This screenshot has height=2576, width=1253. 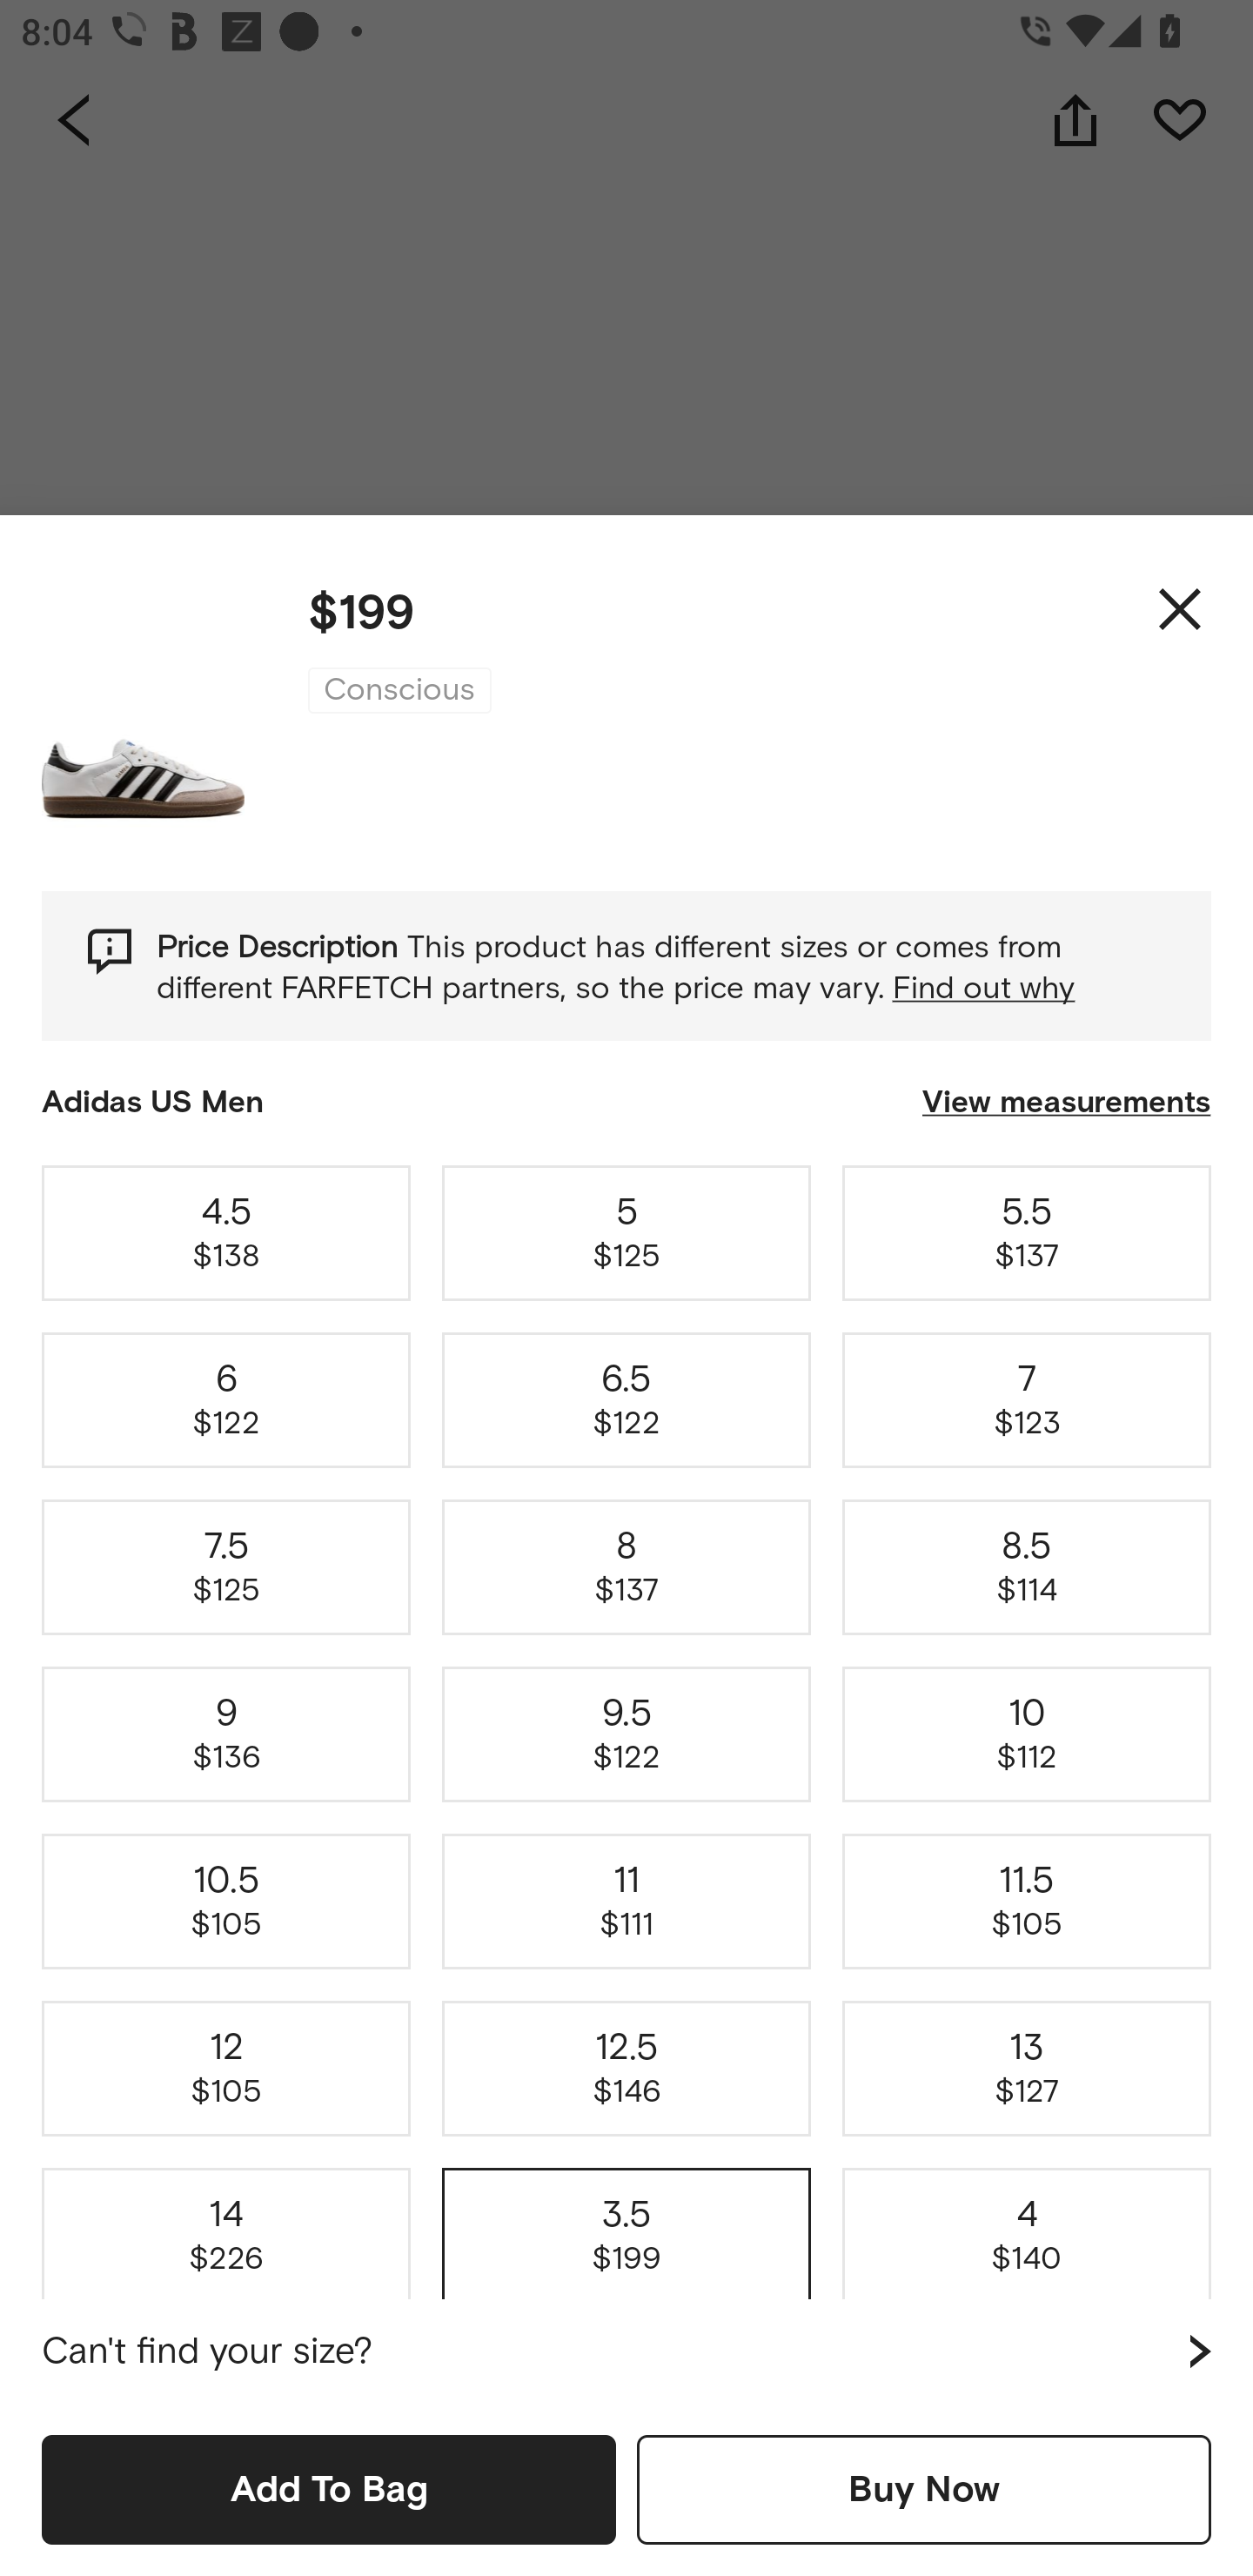 What do you see at coordinates (226, 1566) in the screenshot?
I see `7.5 $125` at bounding box center [226, 1566].